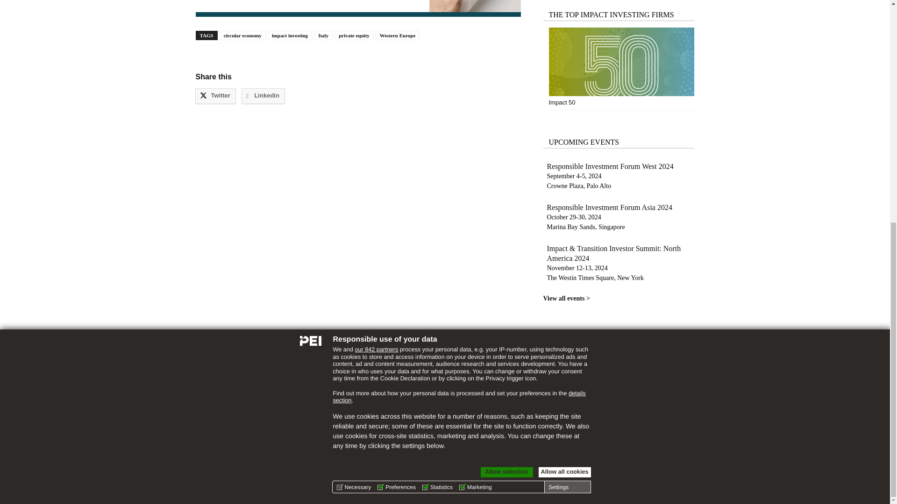 The height and width of the screenshot is (504, 897). I want to click on Settings, so click(562, 91).